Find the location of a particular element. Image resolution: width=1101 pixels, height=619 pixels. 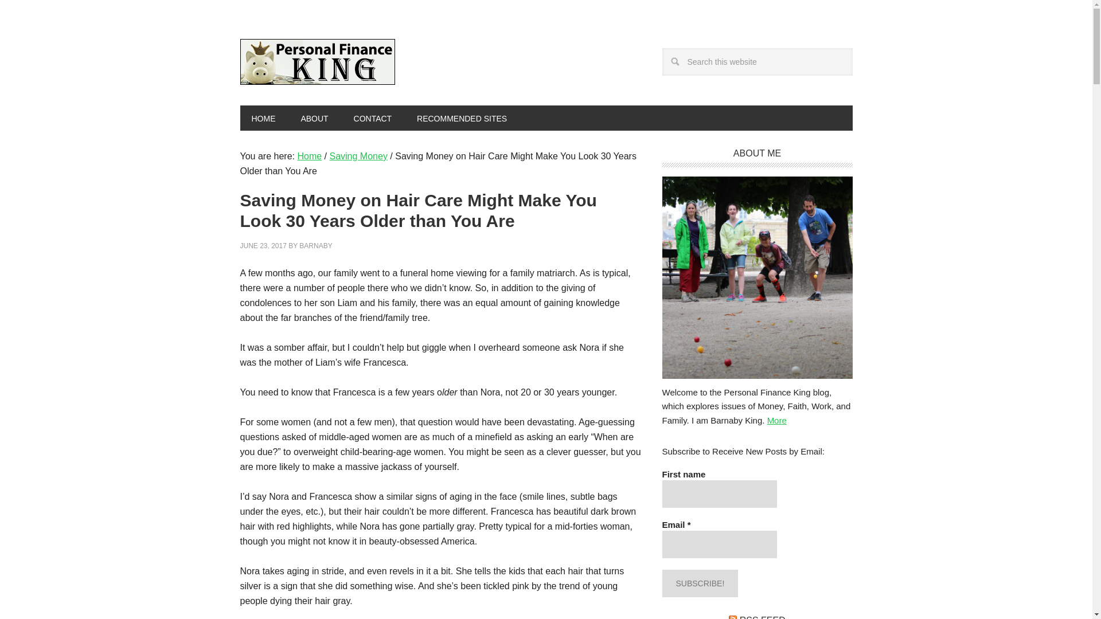

RSS FEED is located at coordinates (763, 617).